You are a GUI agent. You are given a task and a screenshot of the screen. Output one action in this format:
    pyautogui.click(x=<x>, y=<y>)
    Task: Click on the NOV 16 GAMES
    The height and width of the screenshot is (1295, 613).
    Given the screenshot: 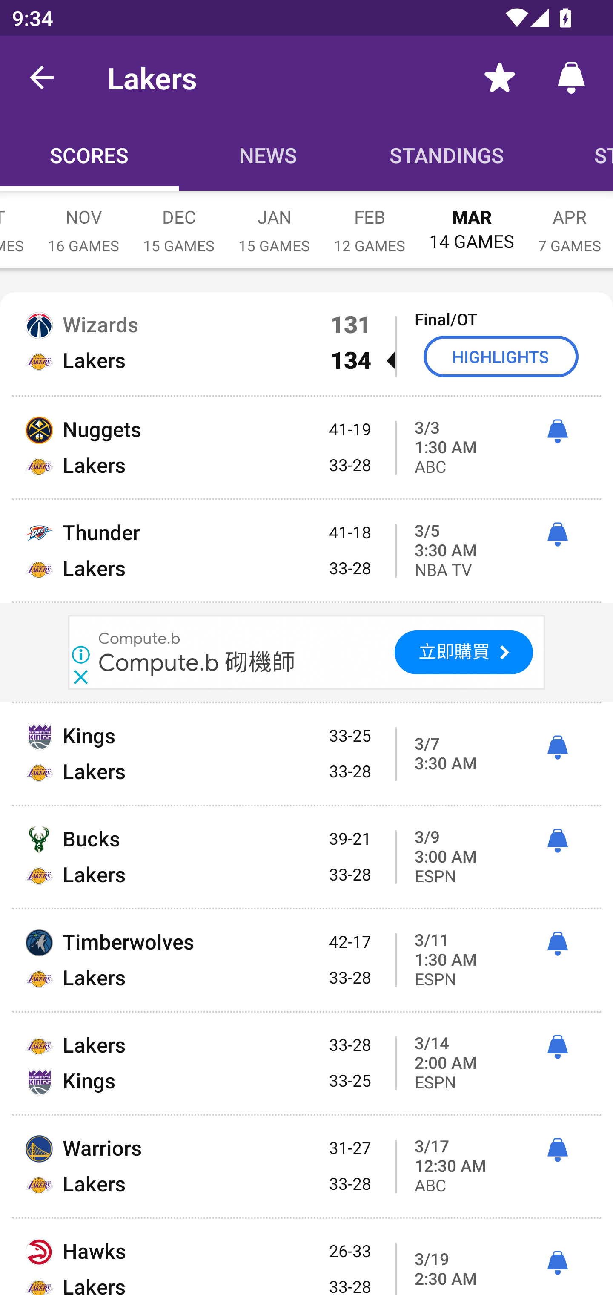 What is the action you would take?
    pyautogui.click(x=83, y=222)
    